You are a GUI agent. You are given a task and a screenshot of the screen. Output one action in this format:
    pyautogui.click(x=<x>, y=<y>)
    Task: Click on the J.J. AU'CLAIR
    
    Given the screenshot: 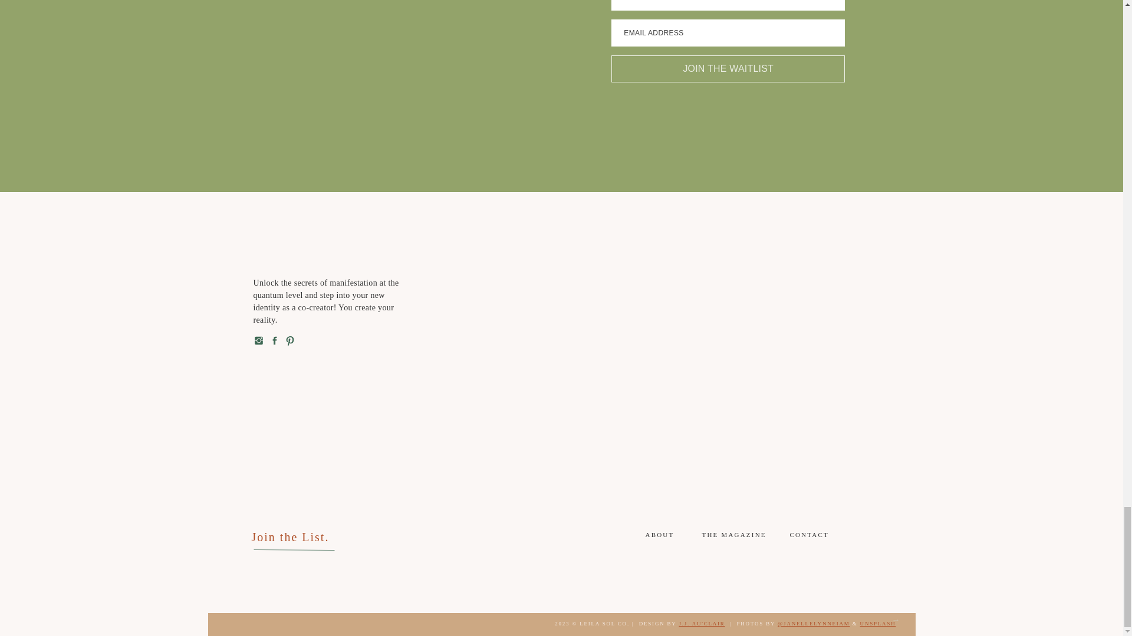 What is the action you would take?
    pyautogui.click(x=701, y=623)
    